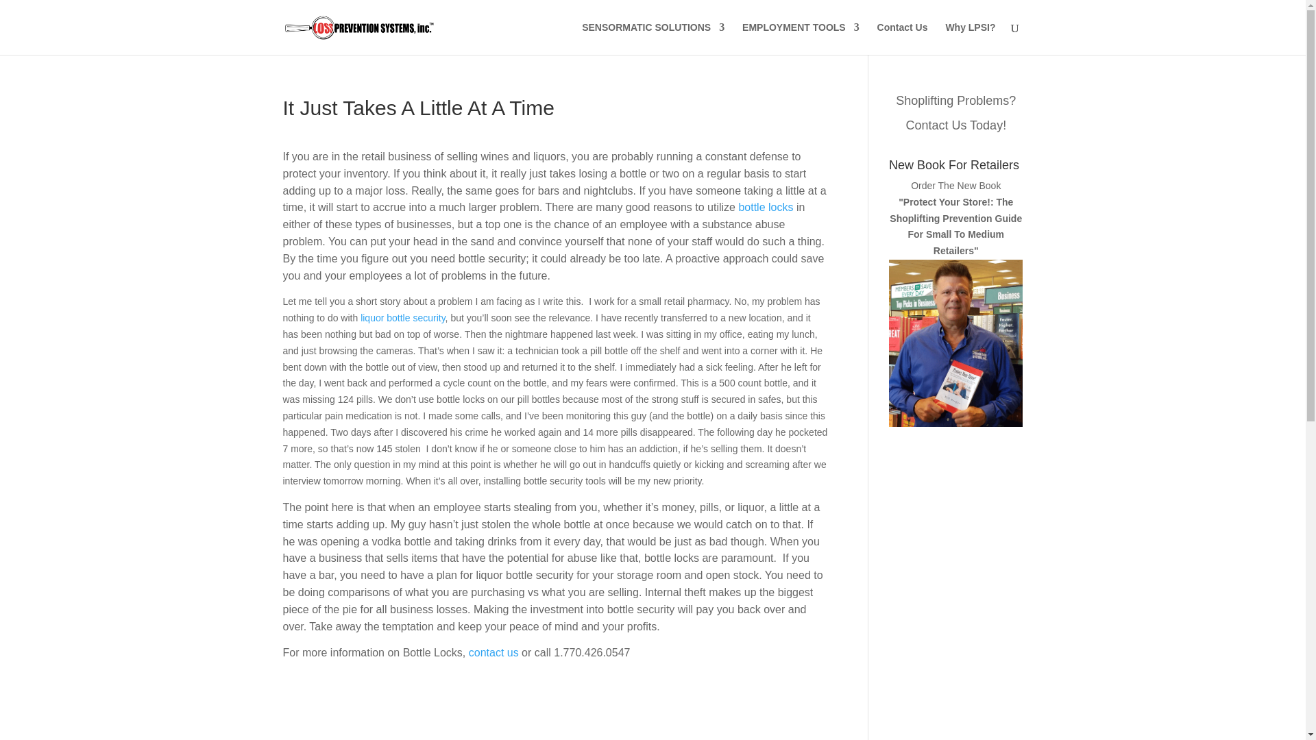 This screenshot has height=740, width=1316. I want to click on Contact Us, so click(902, 38).